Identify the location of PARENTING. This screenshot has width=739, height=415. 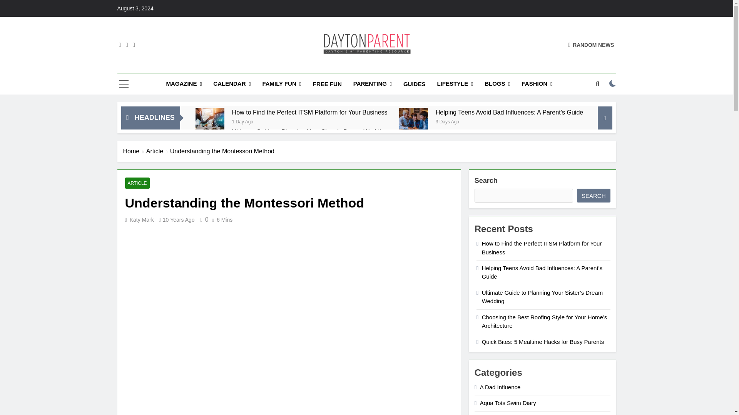
(372, 84).